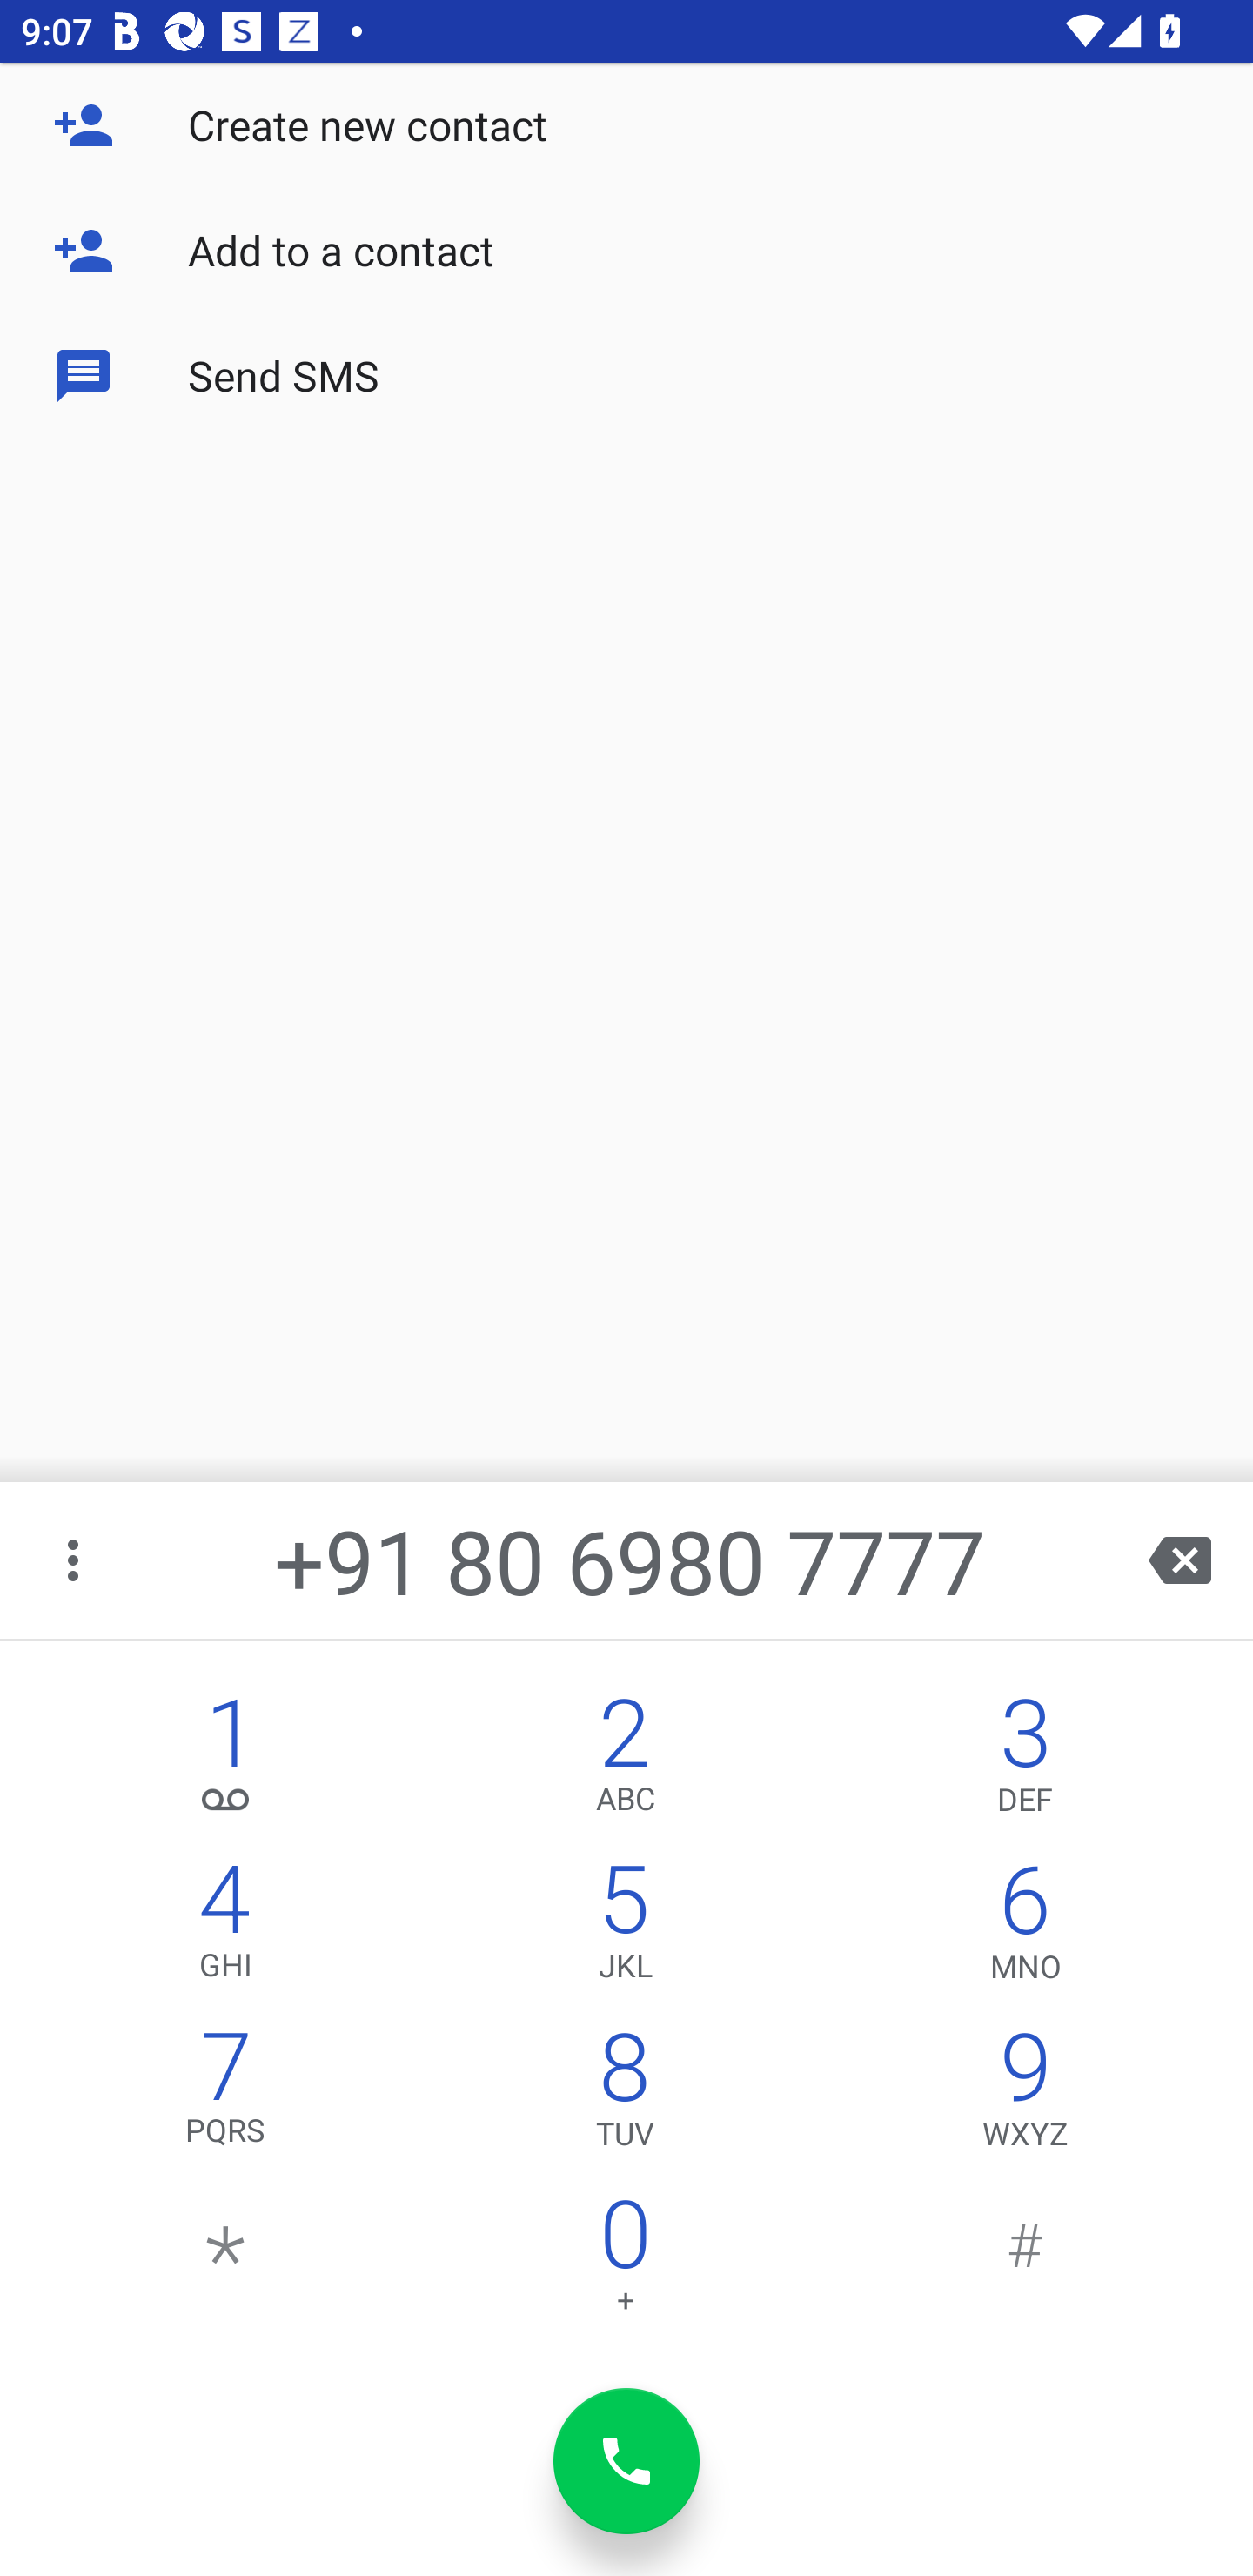  I want to click on 2,ABC 2 ABC, so click(625, 1760).